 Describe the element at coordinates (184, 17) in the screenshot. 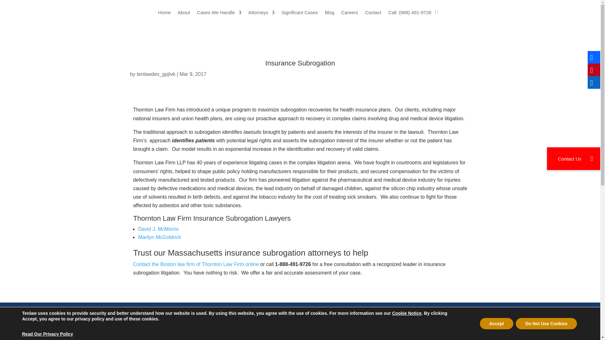

I see `About` at that location.